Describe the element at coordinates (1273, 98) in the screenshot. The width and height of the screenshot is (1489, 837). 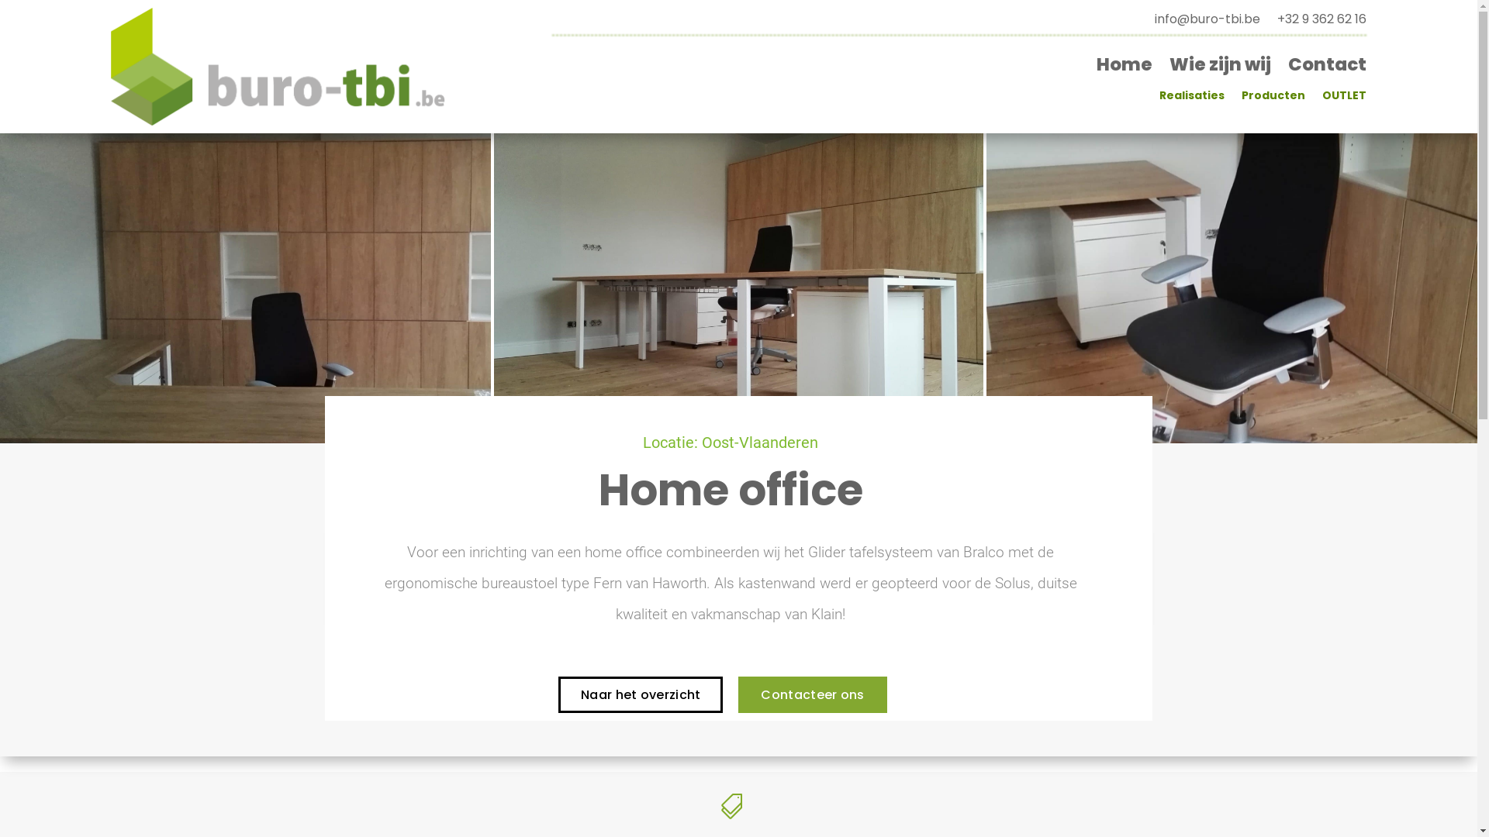
I see `Producten` at that location.